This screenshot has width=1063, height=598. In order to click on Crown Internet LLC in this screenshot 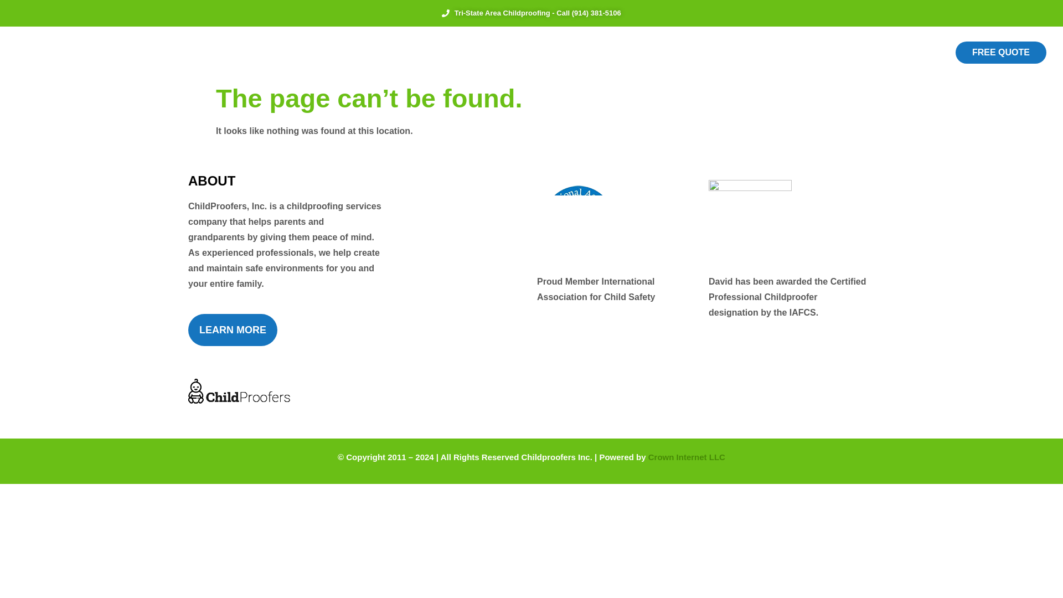, I will do `click(687, 456)`.